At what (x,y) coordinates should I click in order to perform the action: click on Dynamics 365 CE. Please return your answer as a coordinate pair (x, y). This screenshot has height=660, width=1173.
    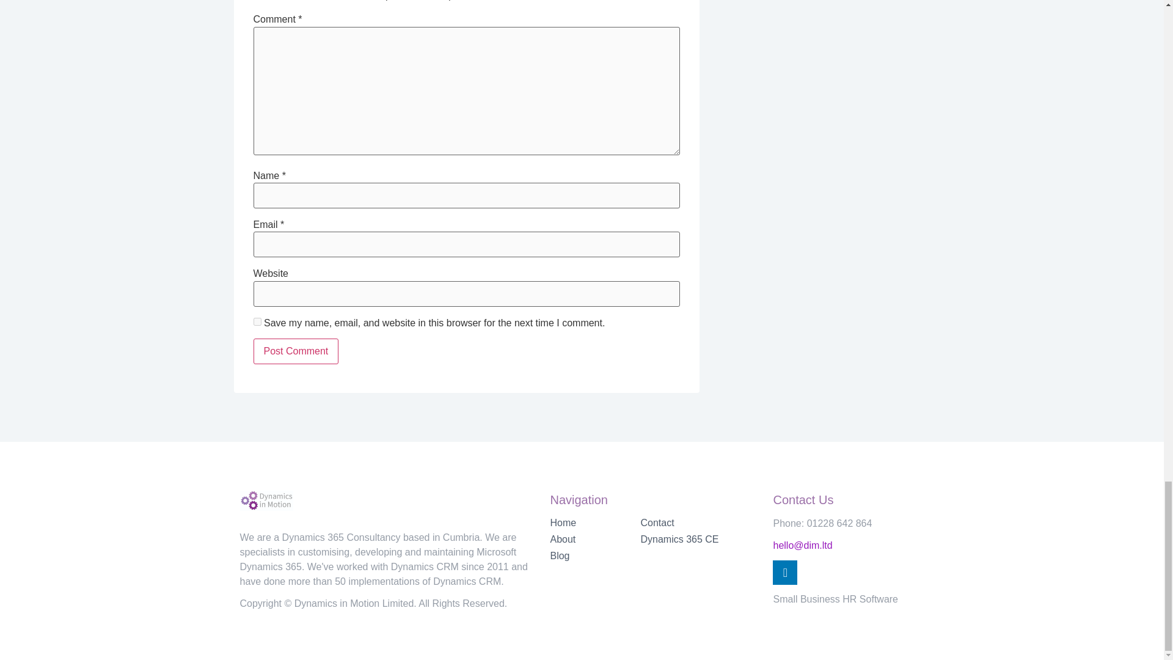
    Looking at the image, I should click on (700, 539).